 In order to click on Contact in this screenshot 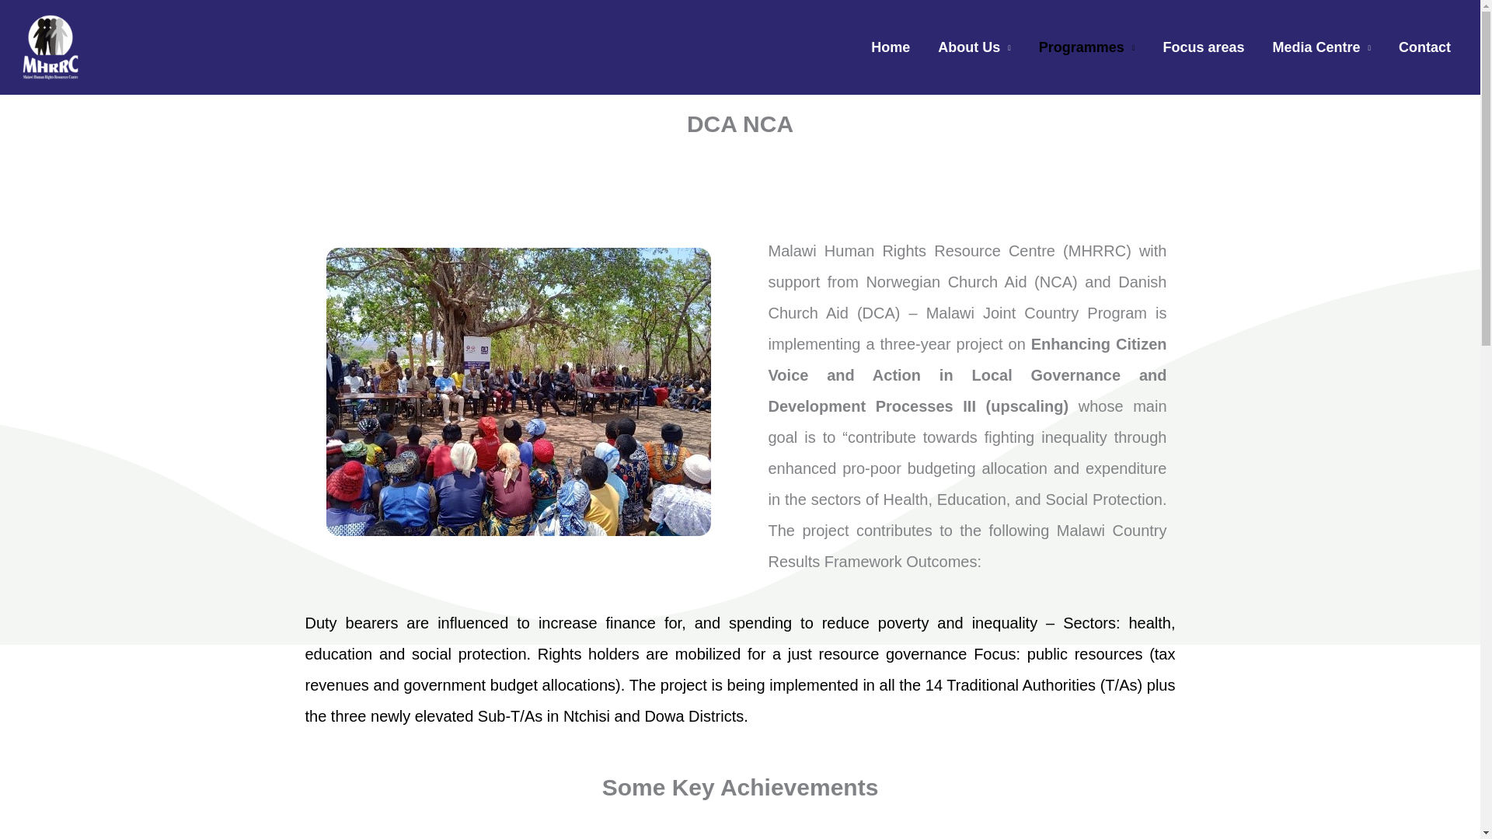, I will do `click(1424, 47)`.